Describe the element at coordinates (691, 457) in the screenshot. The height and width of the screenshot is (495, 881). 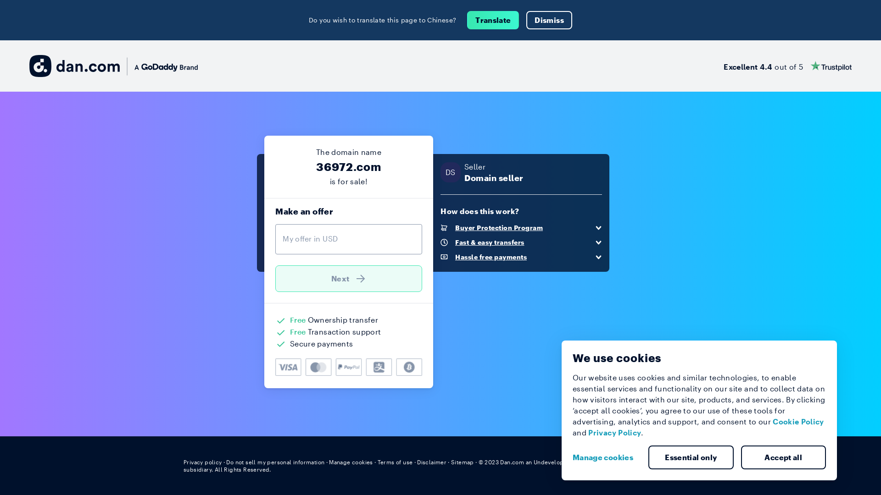
I see `Essential only` at that location.